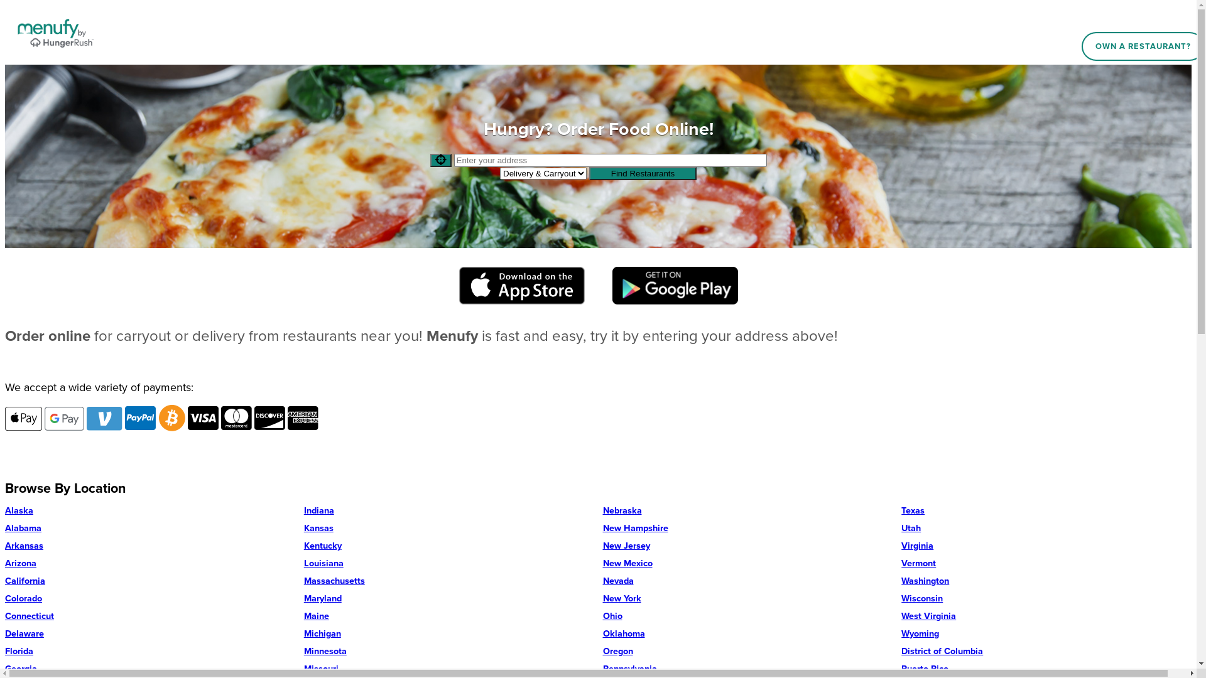 This screenshot has height=678, width=1206. Describe the element at coordinates (748, 581) in the screenshot. I see `Nevada` at that location.